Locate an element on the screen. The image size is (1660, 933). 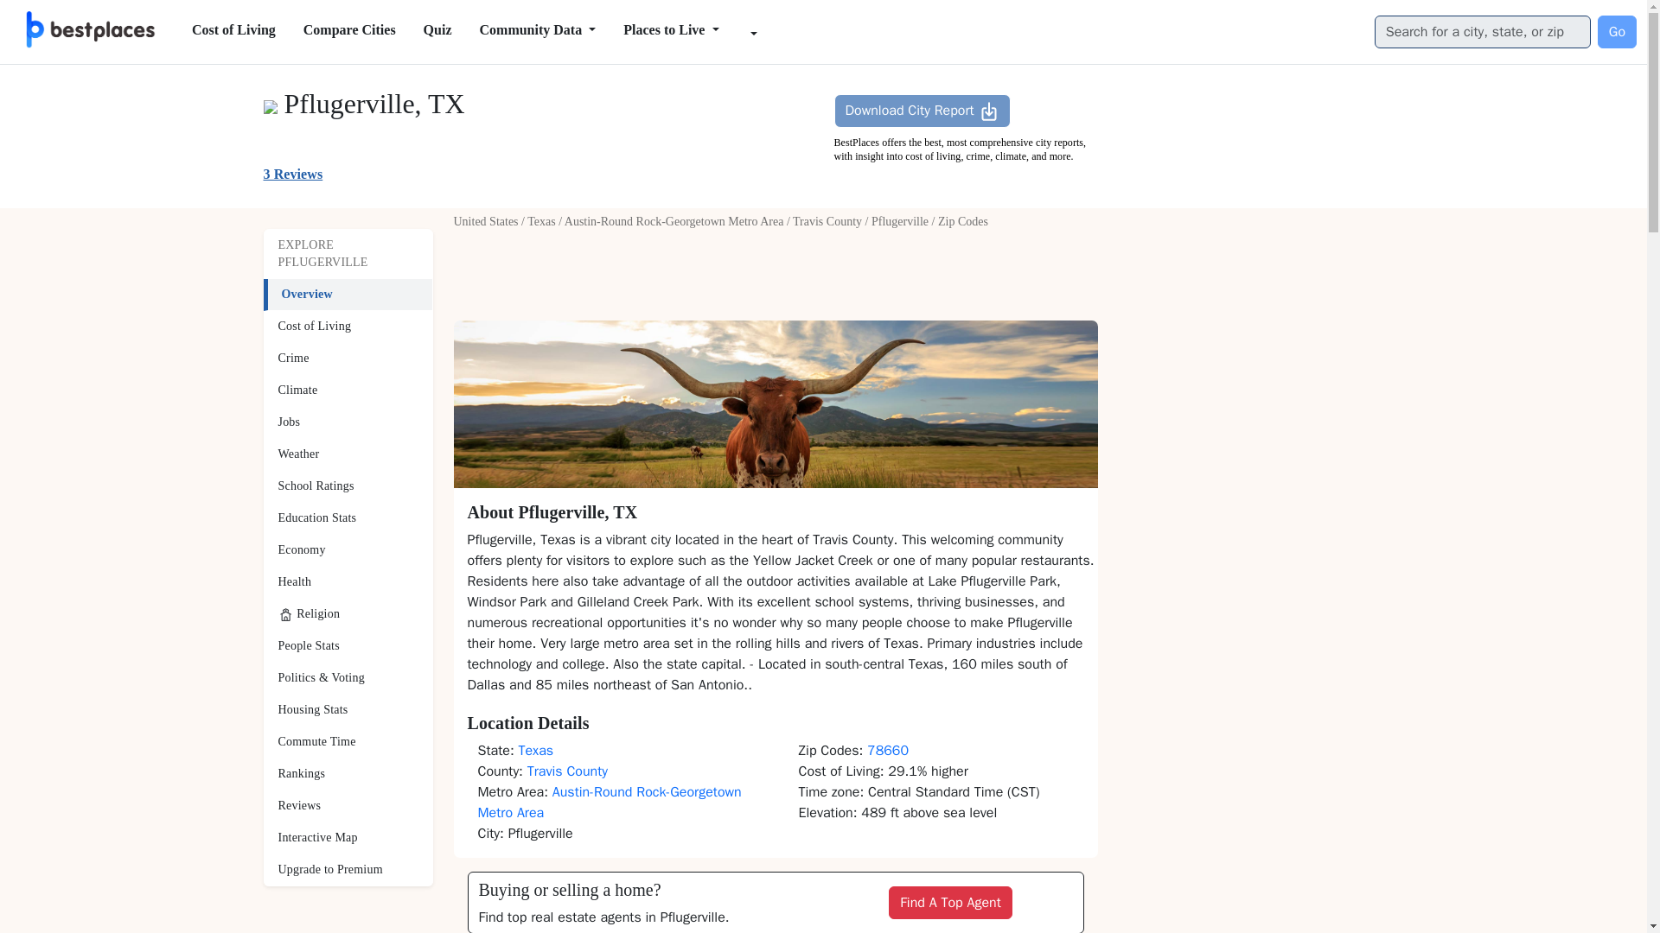
Community Data is located at coordinates (536, 30).